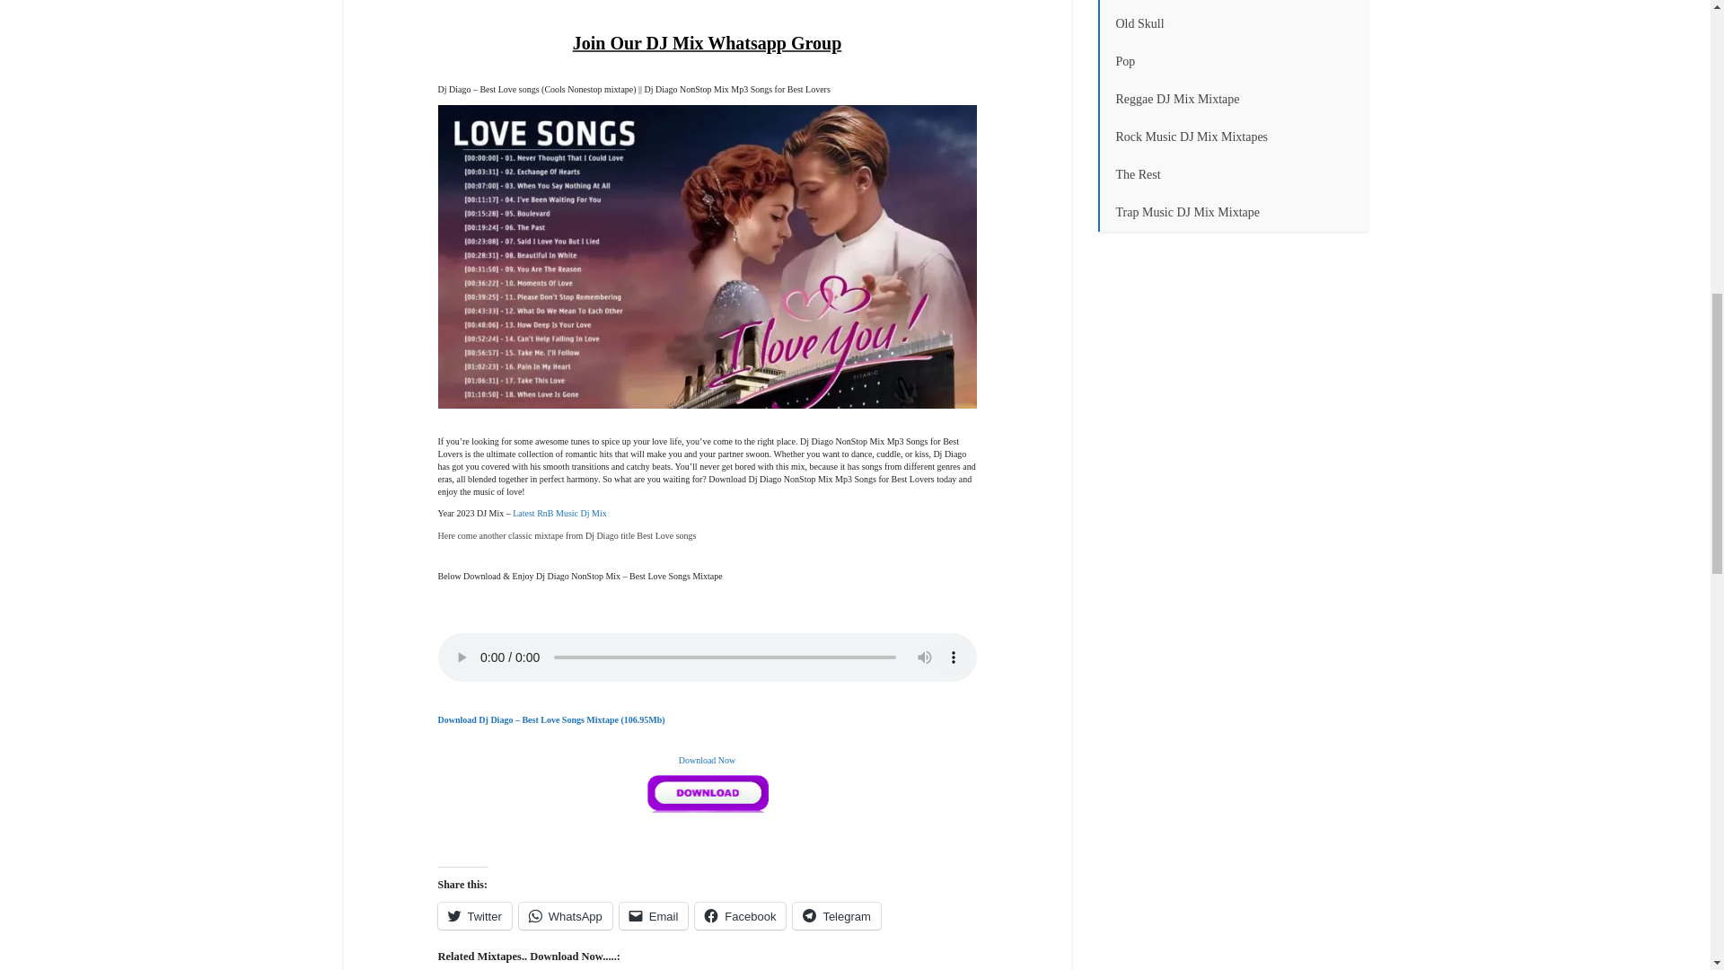 This screenshot has height=970, width=1724. I want to click on Join Our DJ Mix Whatsapp Group, so click(708, 43).